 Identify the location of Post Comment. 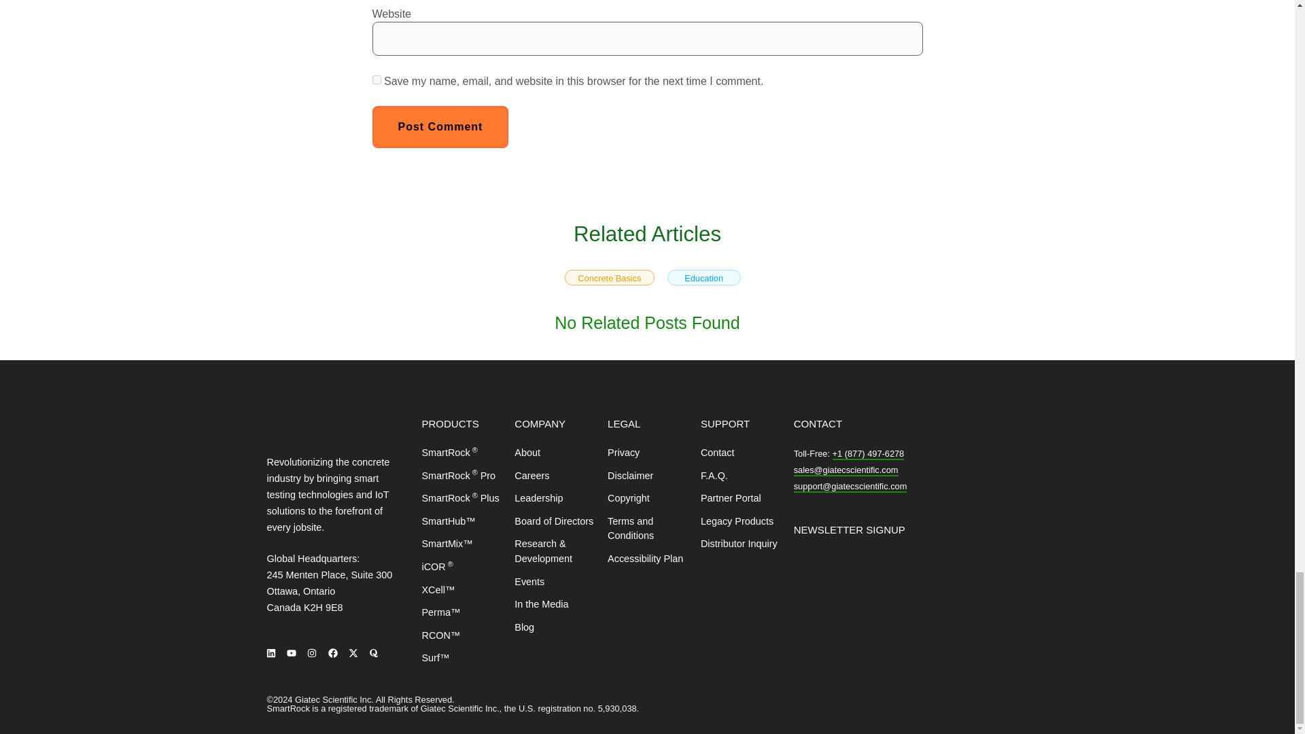
(440, 126).